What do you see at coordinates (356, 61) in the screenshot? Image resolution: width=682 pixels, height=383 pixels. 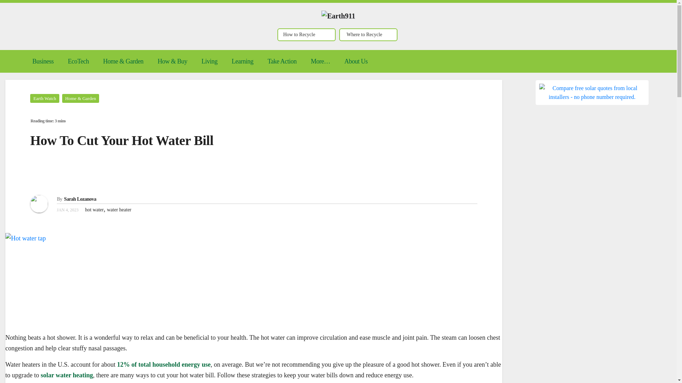 I see `About Us` at bounding box center [356, 61].